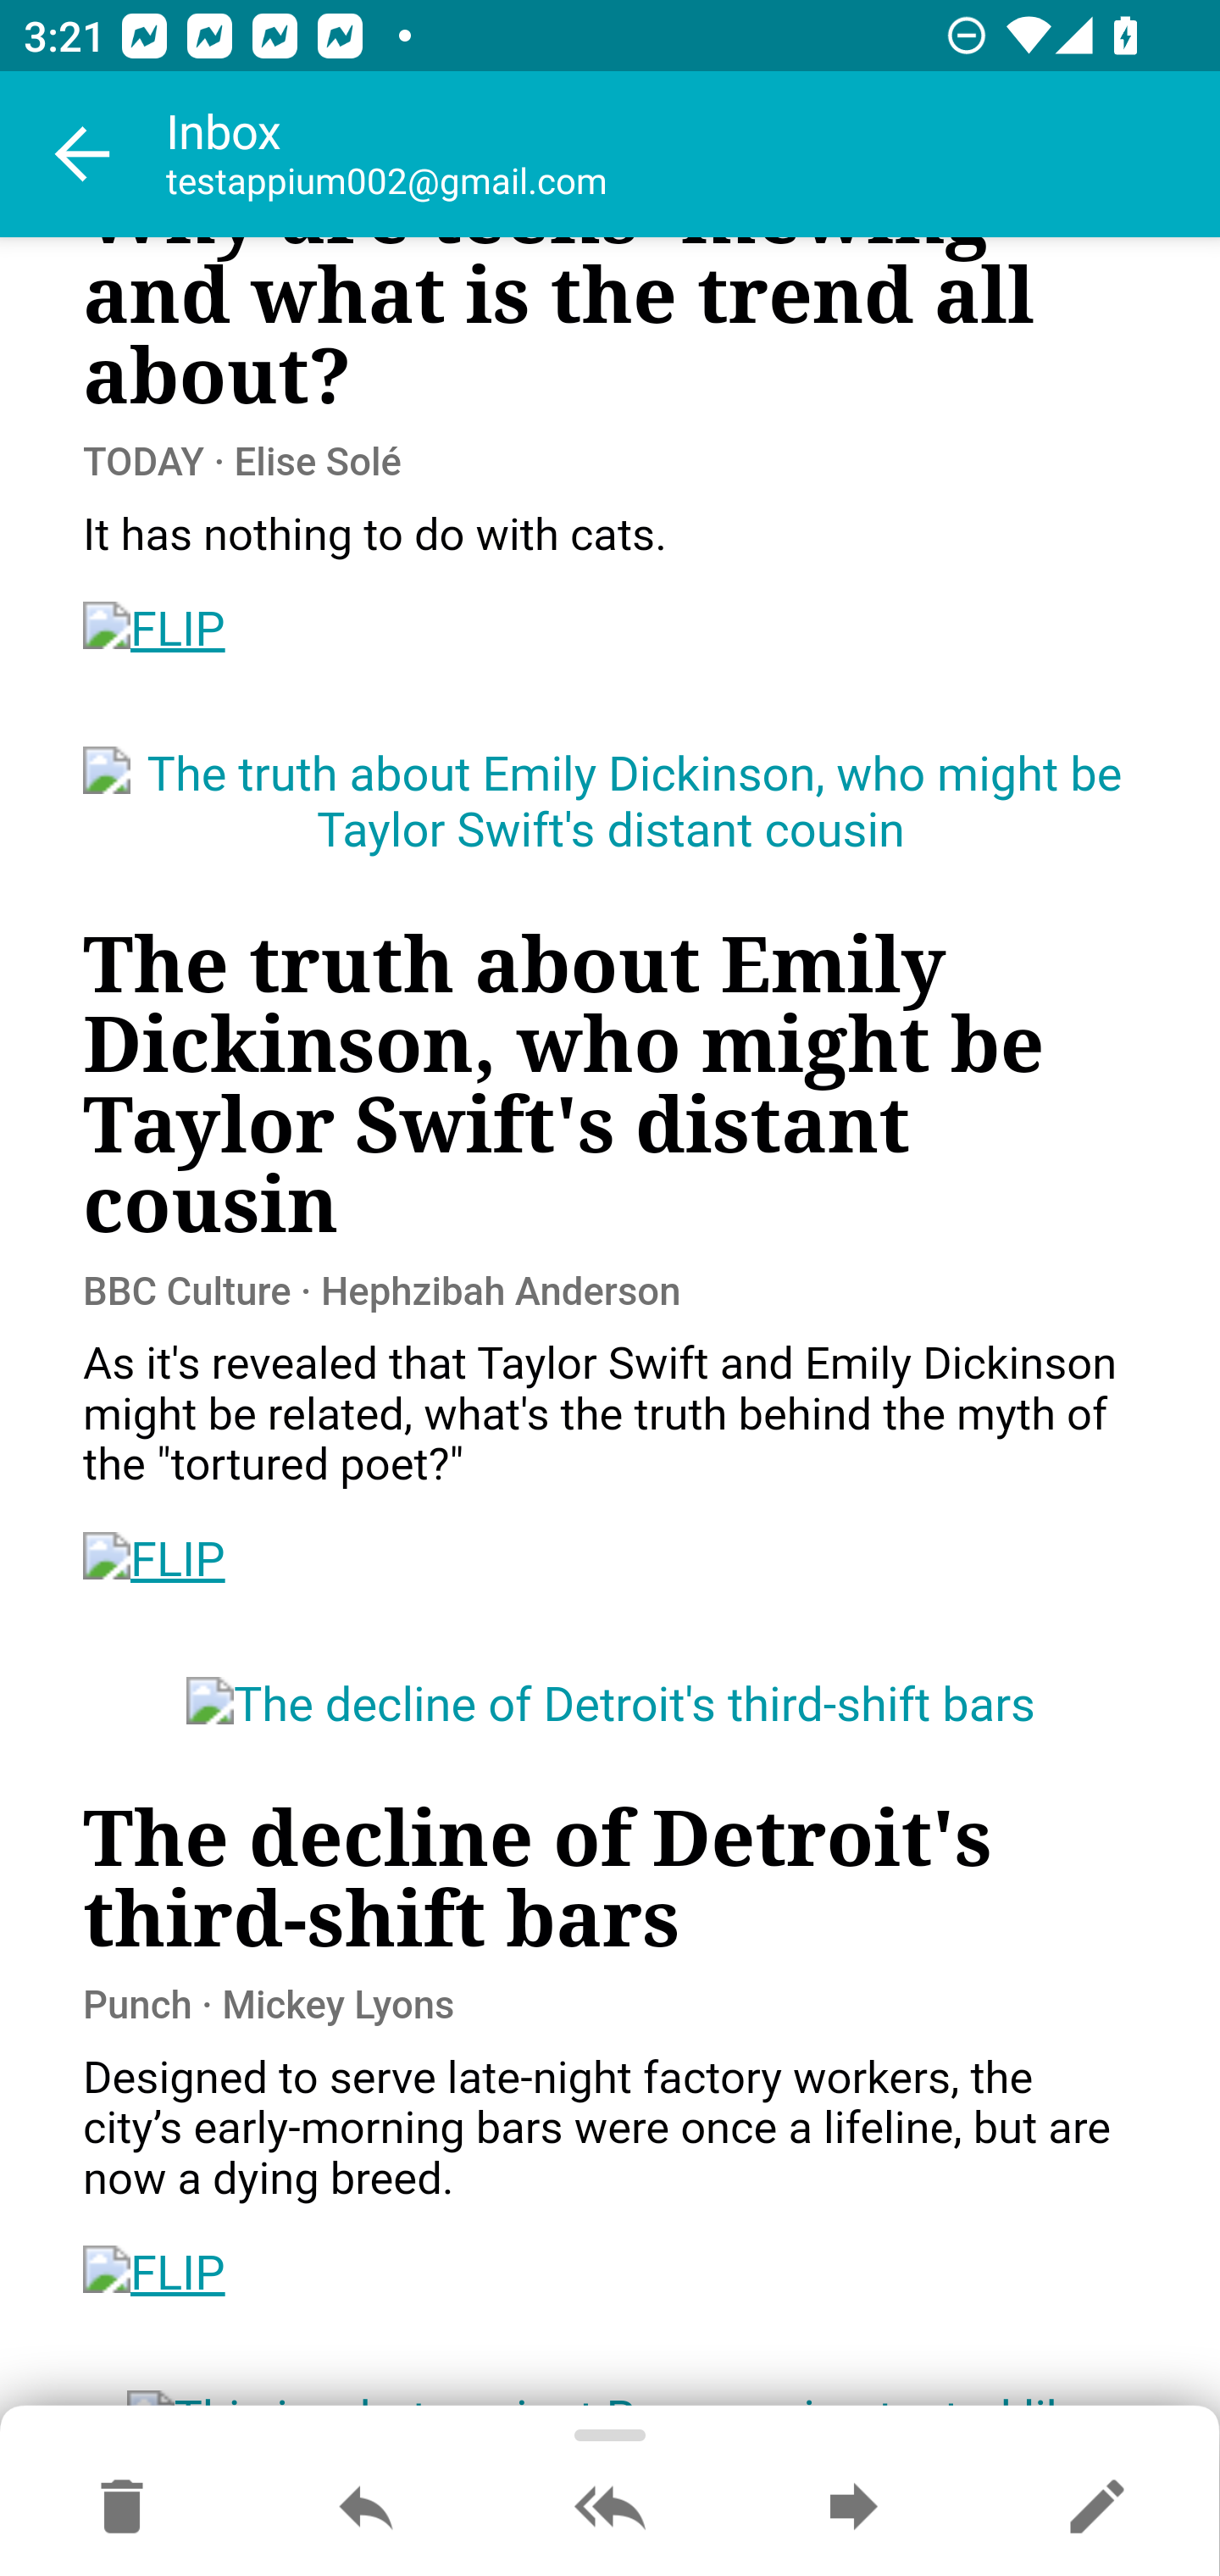  What do you see at coordinates (83, 154) in the screenshot?
I see `Navigate up` at bounding box center [83, 154].